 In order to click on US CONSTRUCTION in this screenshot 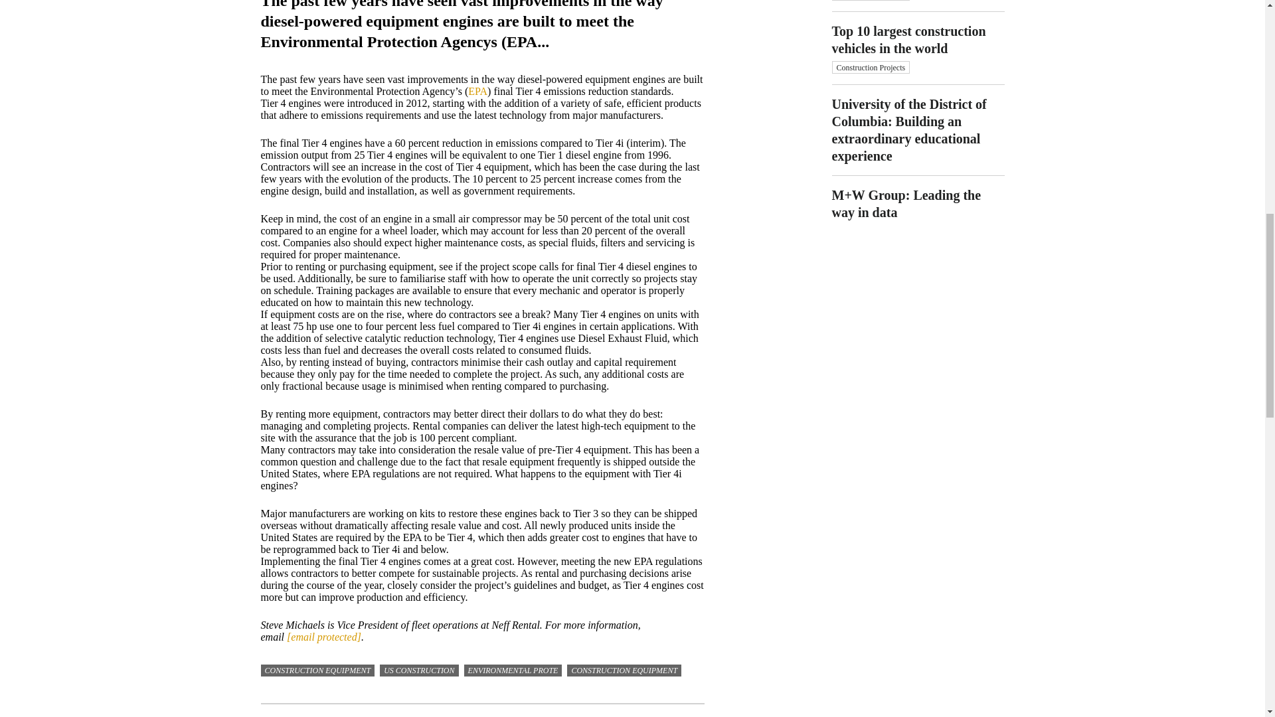, I will do `click(418, 671)`.